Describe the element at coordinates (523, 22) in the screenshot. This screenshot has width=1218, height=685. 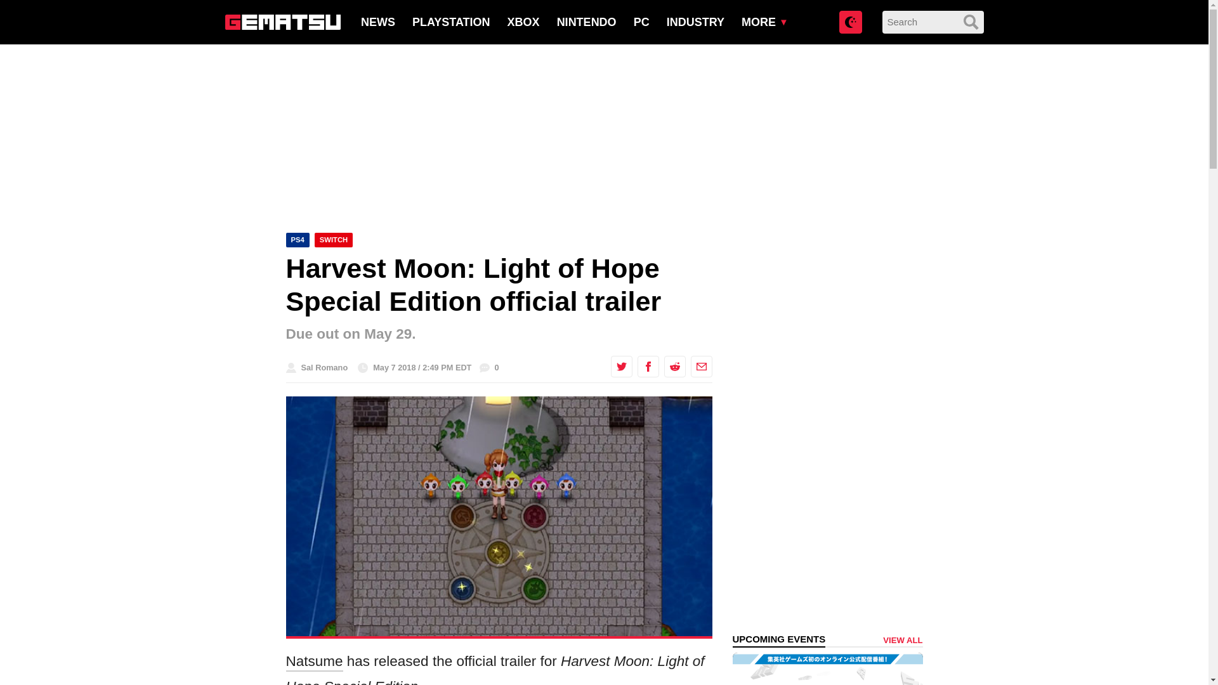
I see `XBOX` at that location.